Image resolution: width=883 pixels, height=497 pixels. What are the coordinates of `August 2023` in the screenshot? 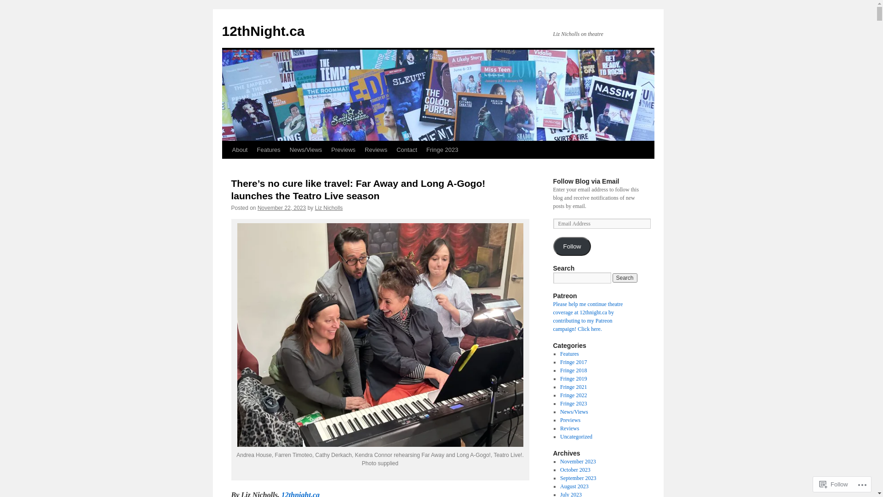 It's located at (574, 486).